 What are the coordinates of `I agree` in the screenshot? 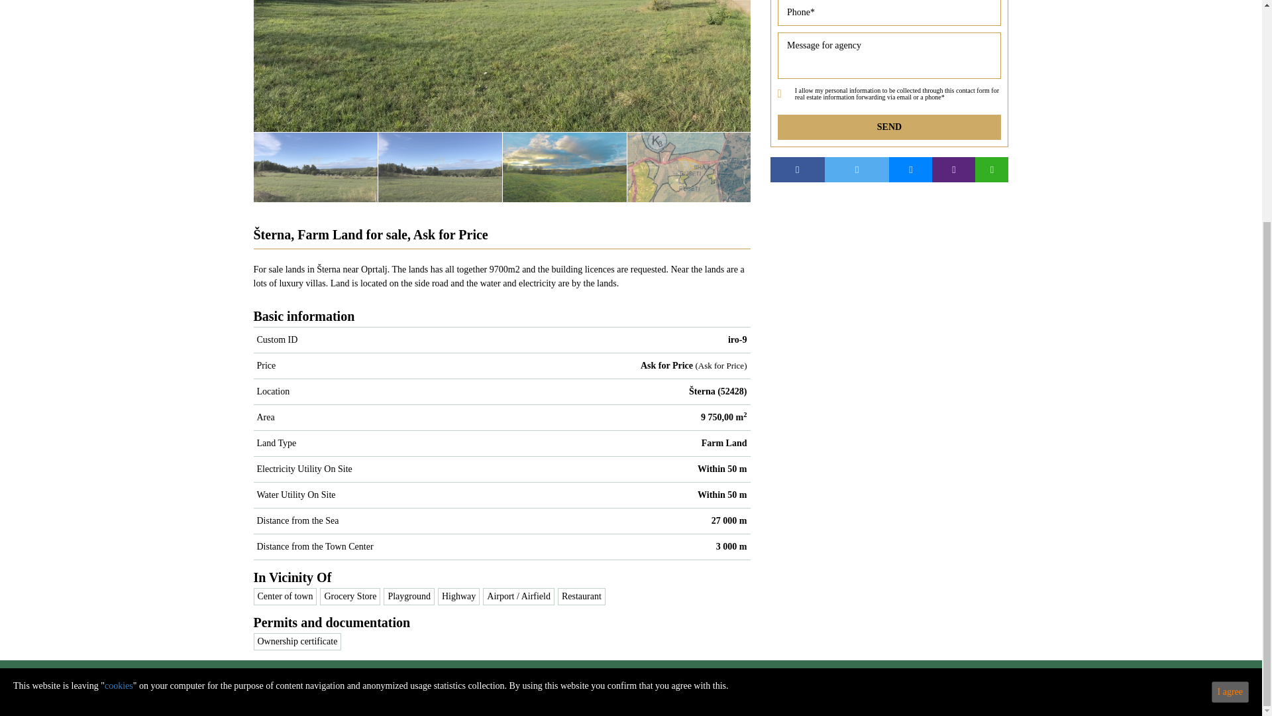 It's located at (1230, 379).